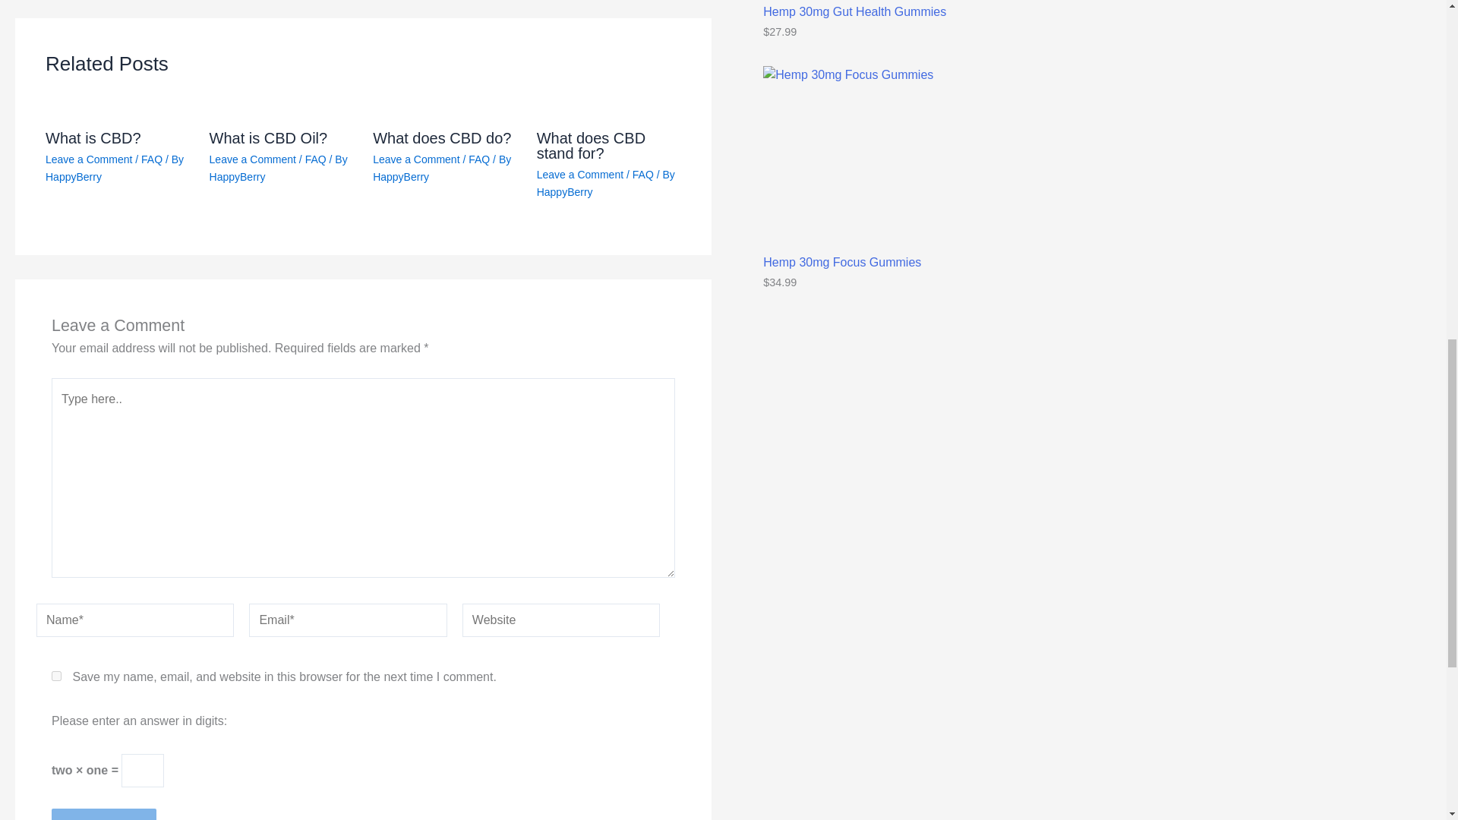 Image resolution: width=1458 pixels, height=820 pixels. What do you see at coordinates (88, 159) in the screenshot?
I see `Leave a Comment` at bounding box center [88, 159].